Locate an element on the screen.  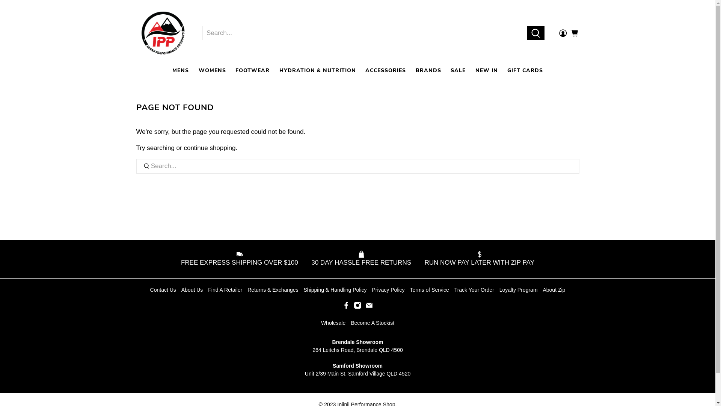
Become A Stockist is located at coordinates (373, 323).